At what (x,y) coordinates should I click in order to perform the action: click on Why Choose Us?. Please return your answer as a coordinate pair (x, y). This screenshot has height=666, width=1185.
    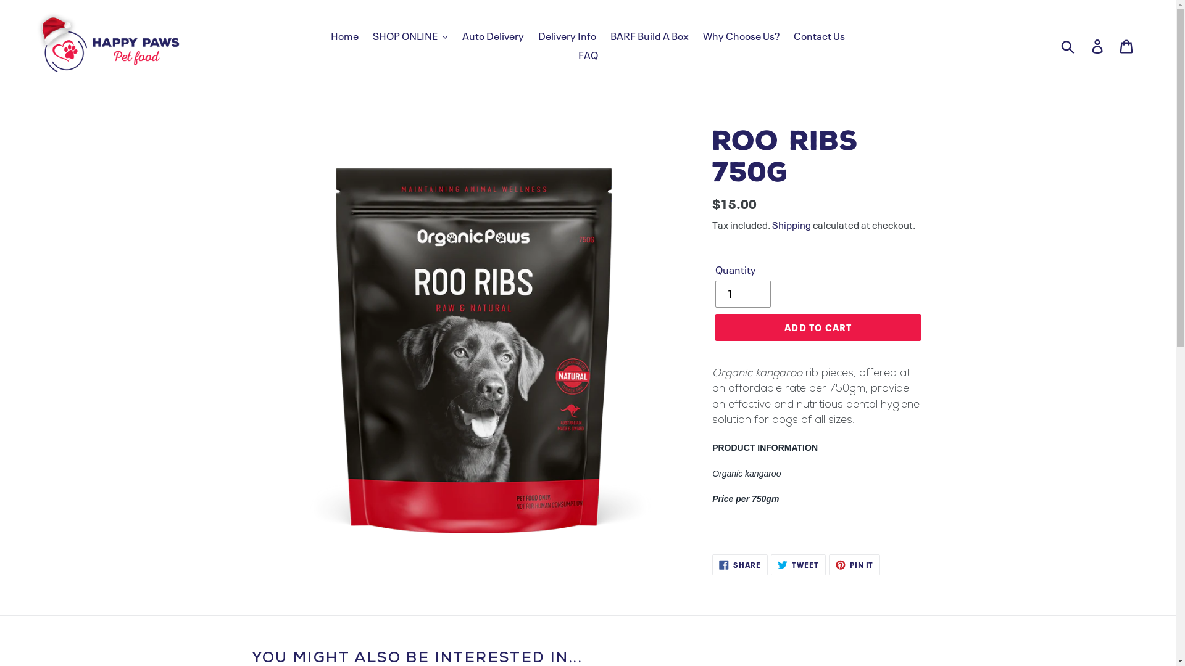
    Looking at the image, I should click on (741, 36).